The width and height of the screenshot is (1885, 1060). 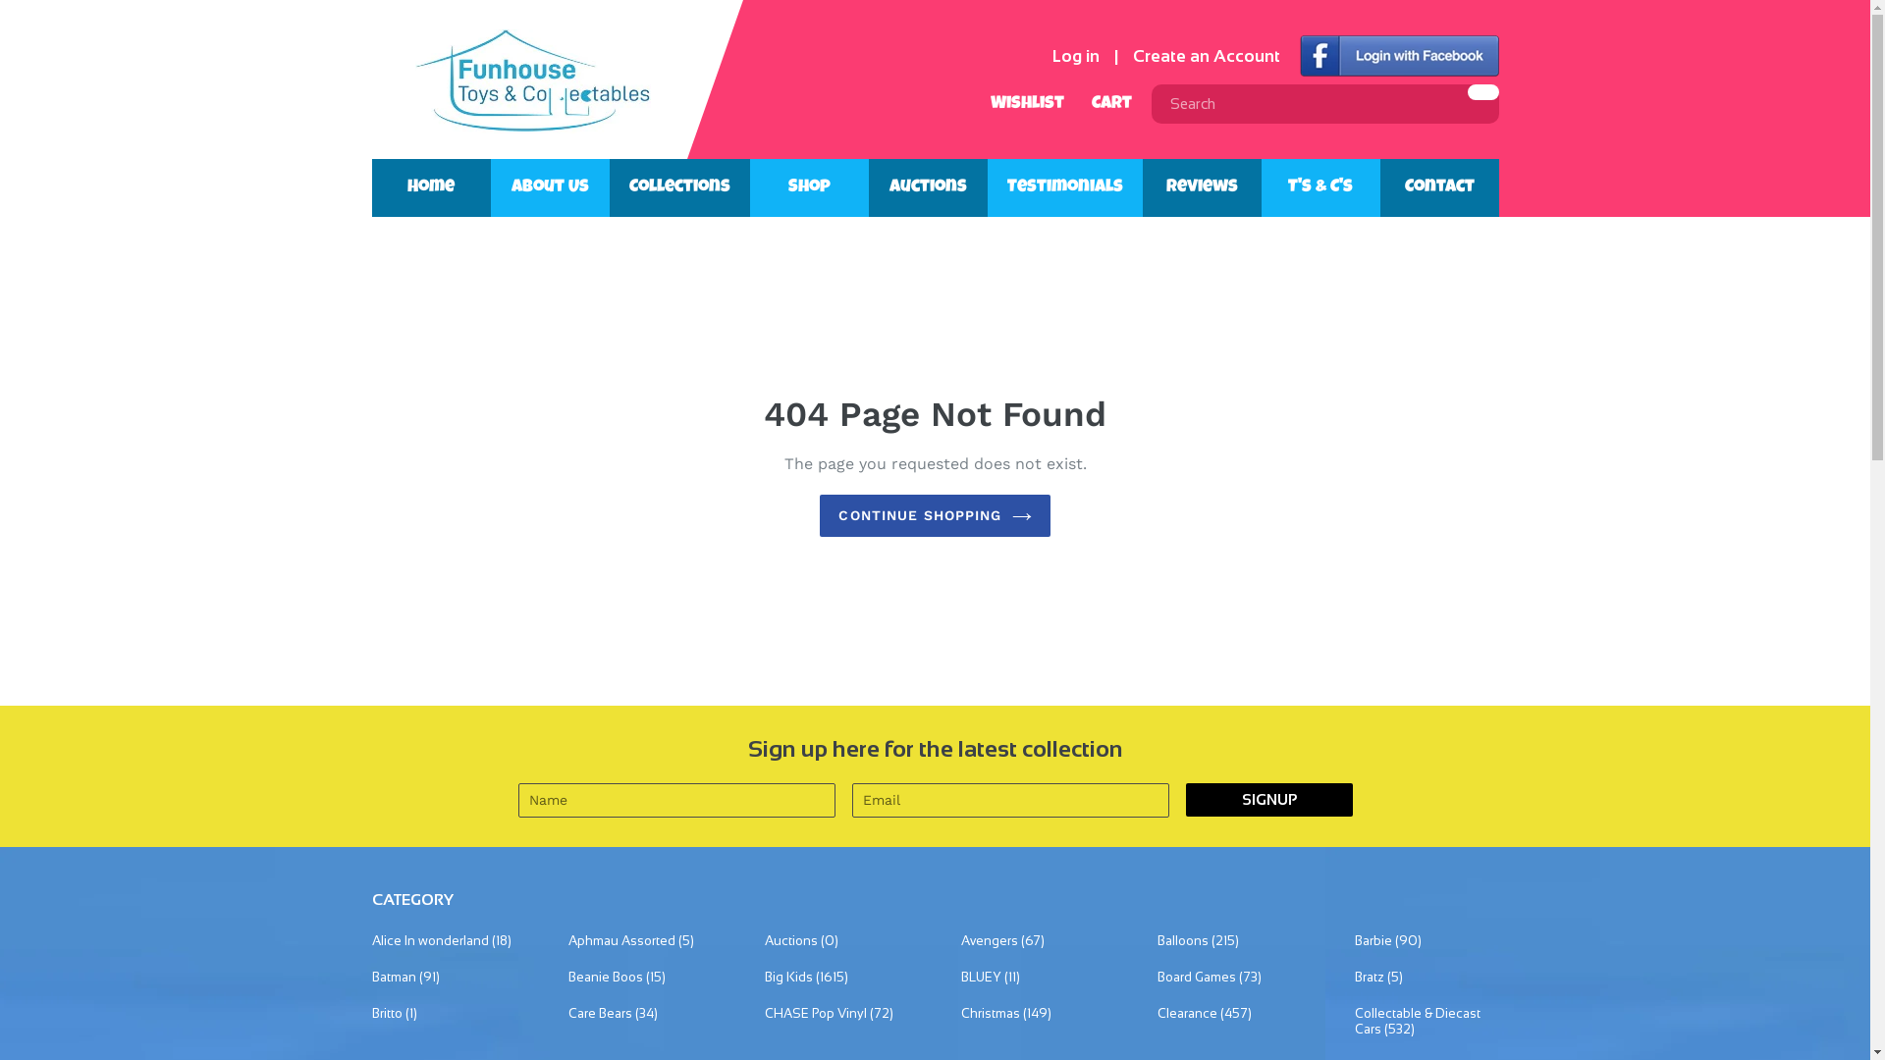 I want to click on Testimonials, so click(x=1065, y=188).